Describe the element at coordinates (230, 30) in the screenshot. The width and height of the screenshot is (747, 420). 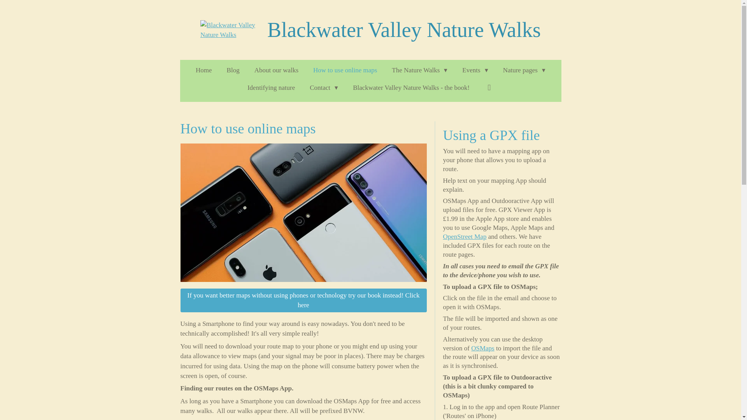
I see `Blackwater Valley Nature Walks` at that location.